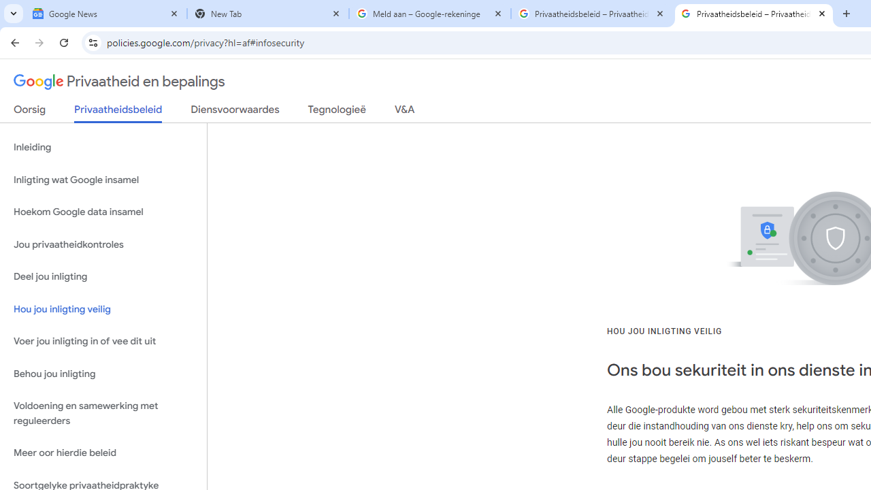 The height and width of the screenshot is (490, 871). I want to click on Behou jou inligting, so click(103, 373).